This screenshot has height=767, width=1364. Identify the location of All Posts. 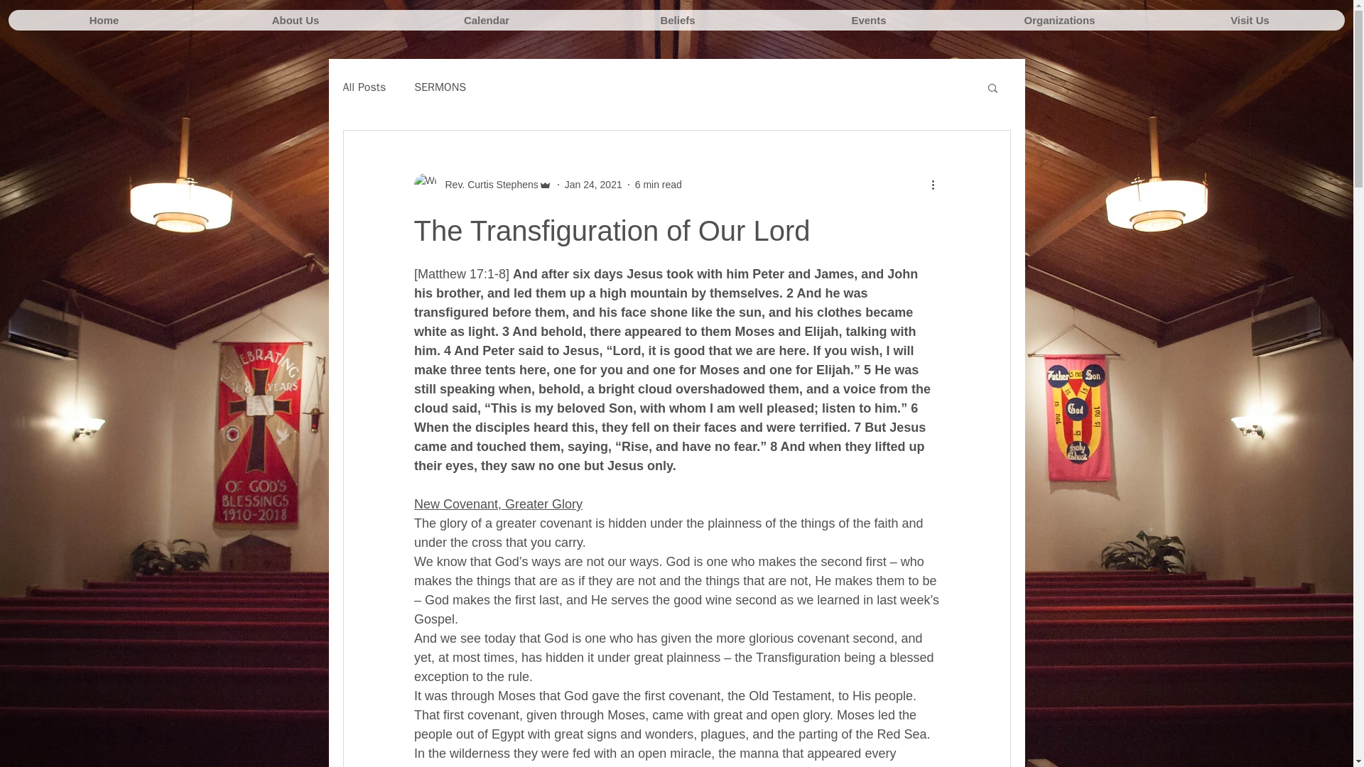
(364, 87).